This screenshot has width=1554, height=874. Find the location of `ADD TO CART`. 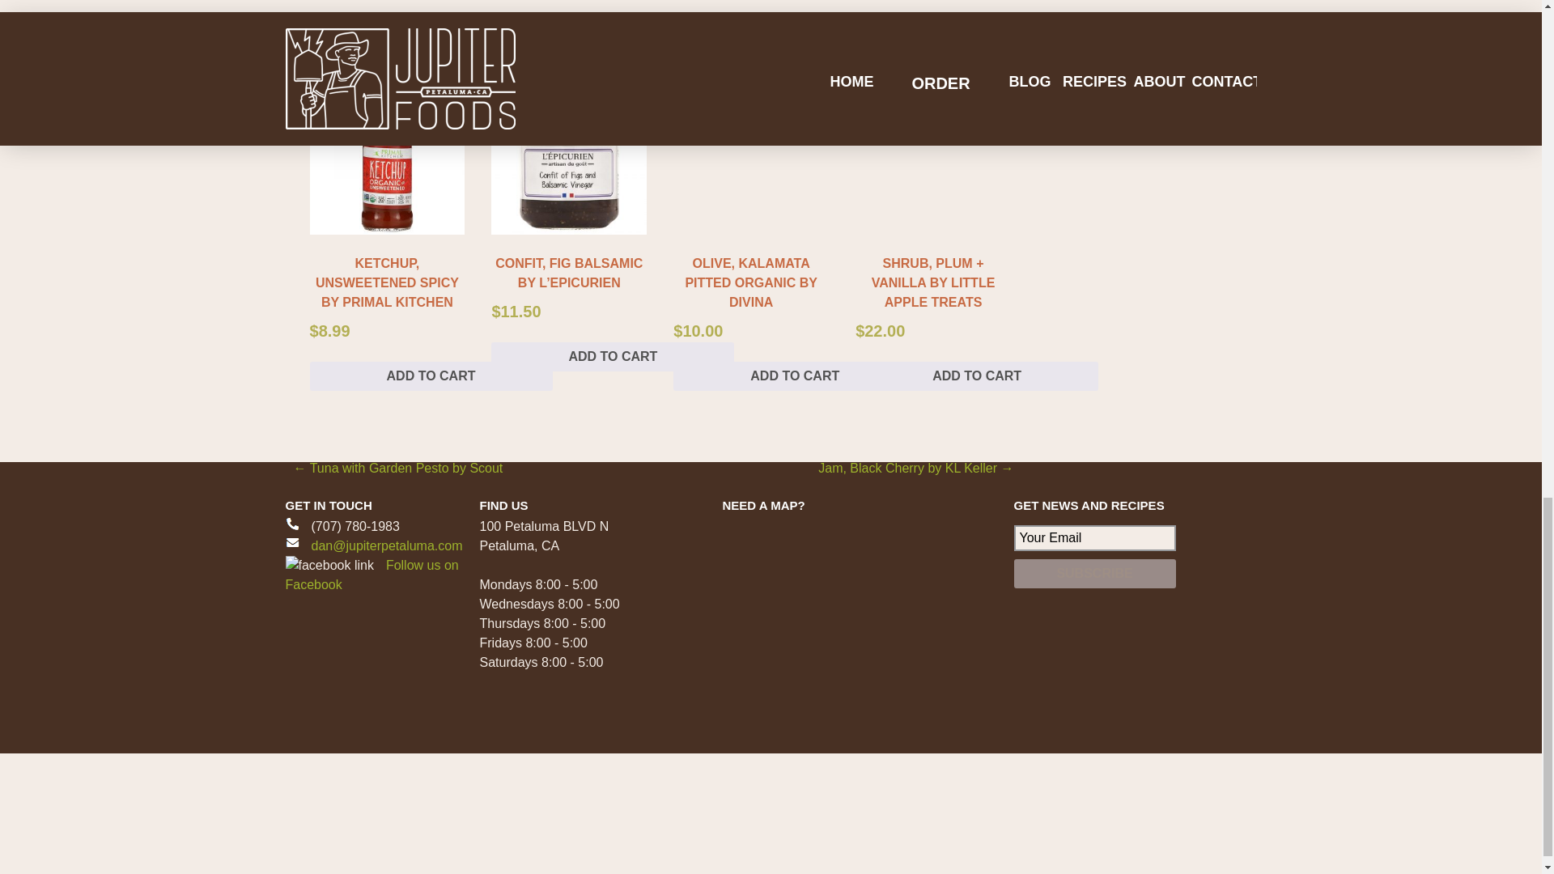

ADD TO CART is located at coordinates (795, 375).